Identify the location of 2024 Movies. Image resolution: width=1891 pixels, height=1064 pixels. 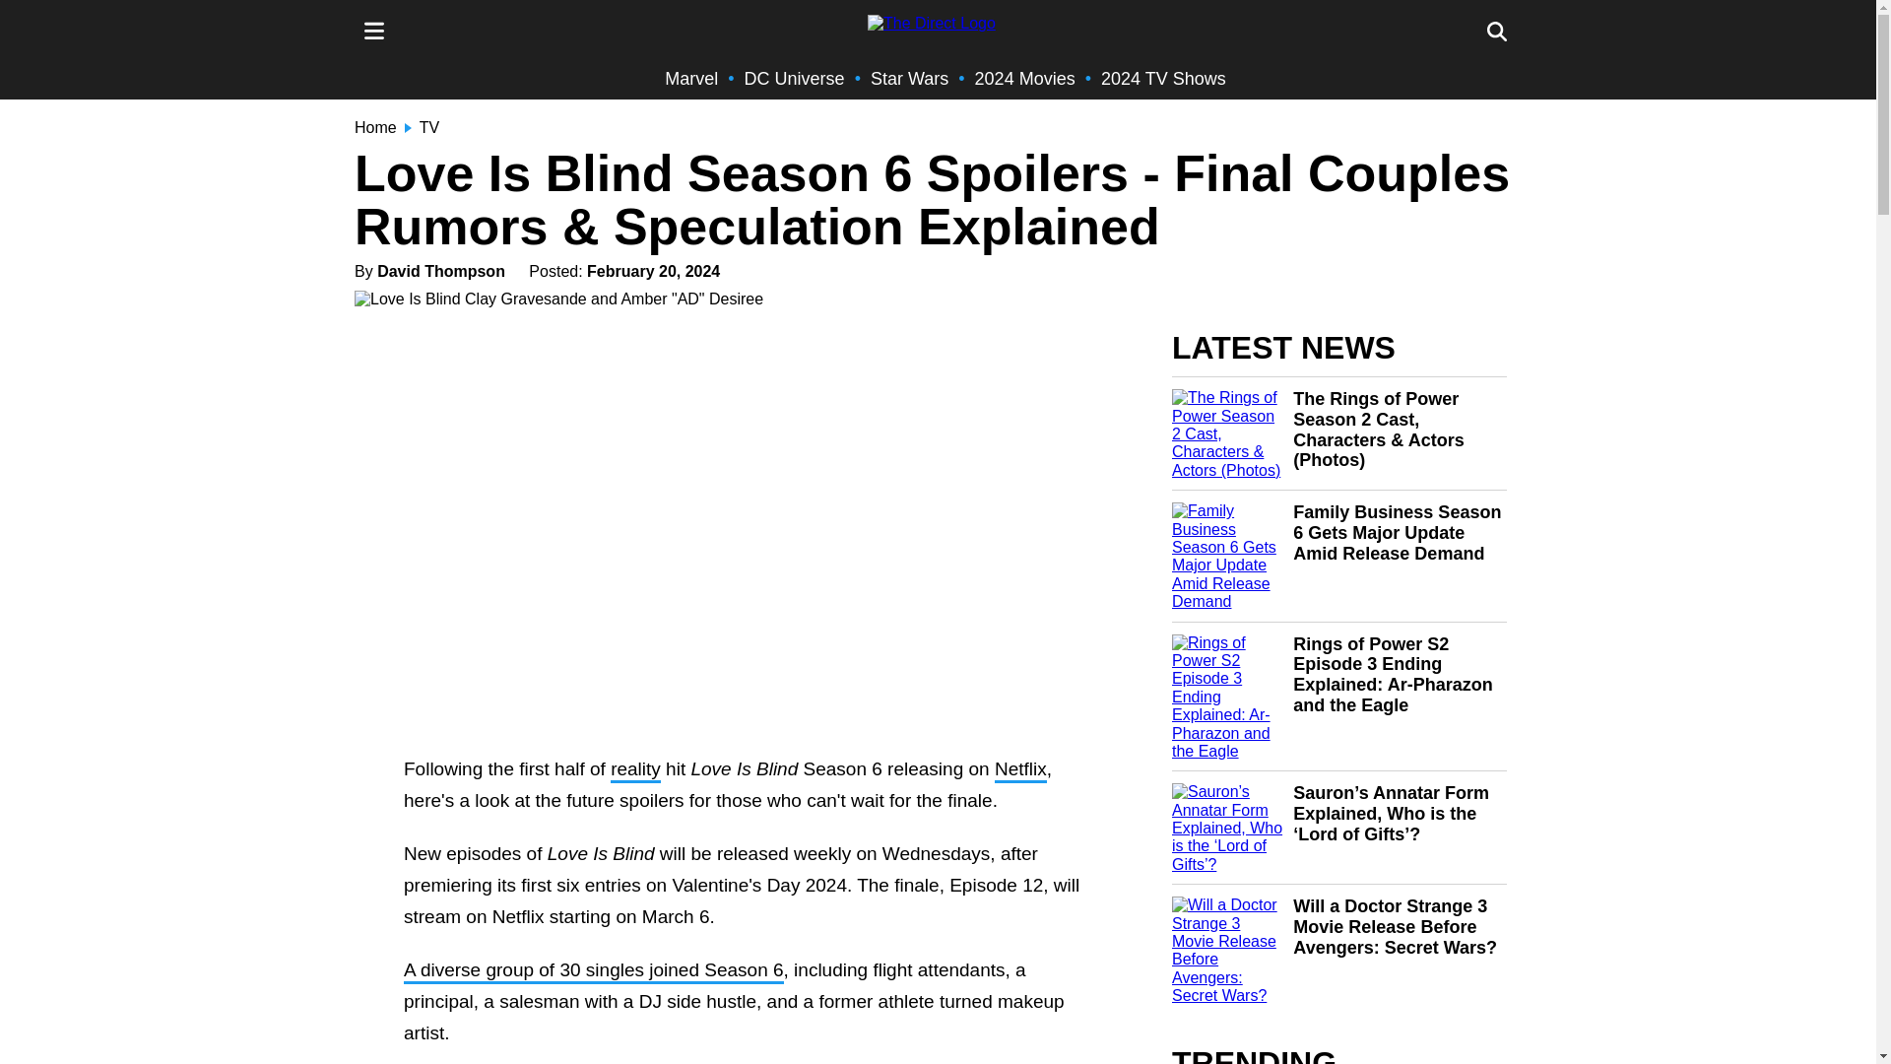
(1025, 79).